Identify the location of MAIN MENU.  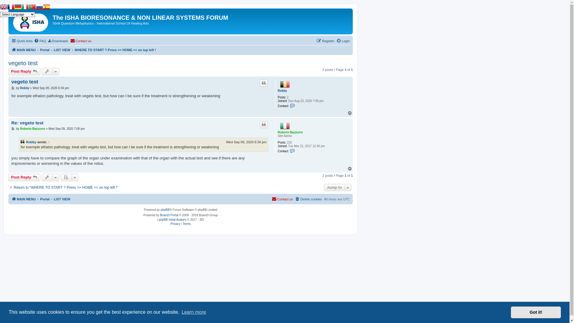
(24, 50).